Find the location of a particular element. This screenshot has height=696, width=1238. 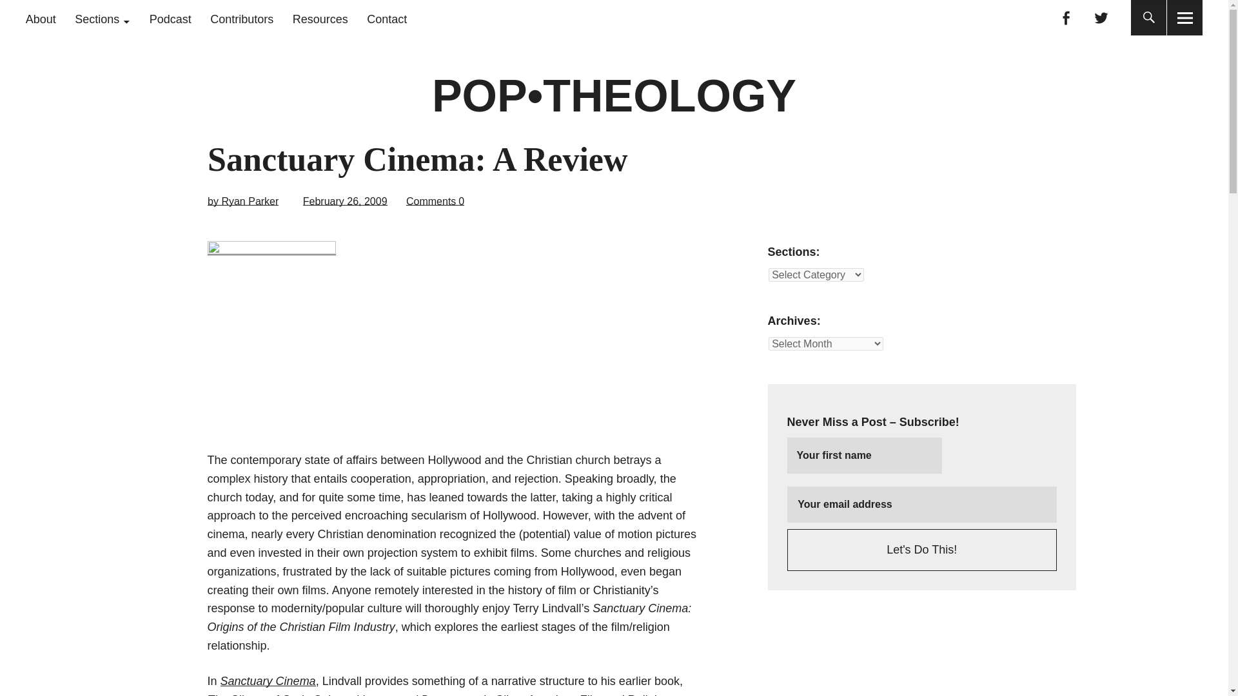

Twitter is located at coordinates (1101, 18).